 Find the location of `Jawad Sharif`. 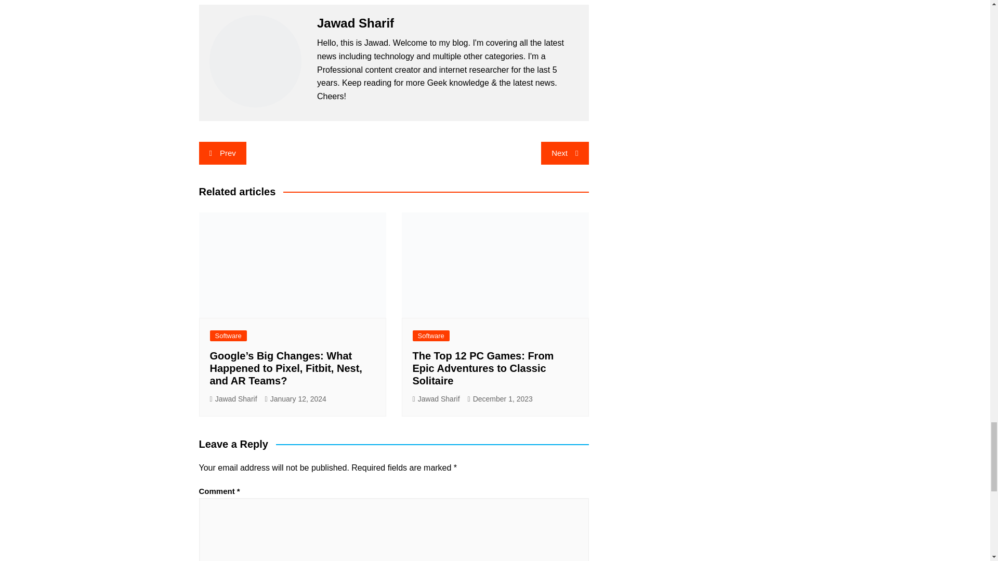

Jawad Sharif is located at coordinates (233, 399).